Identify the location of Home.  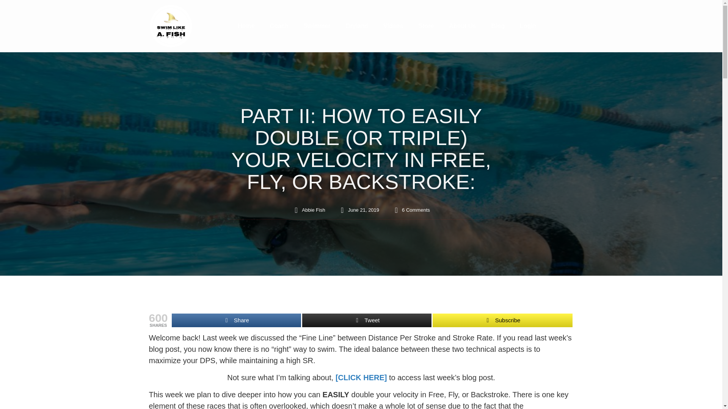
(246, 26).